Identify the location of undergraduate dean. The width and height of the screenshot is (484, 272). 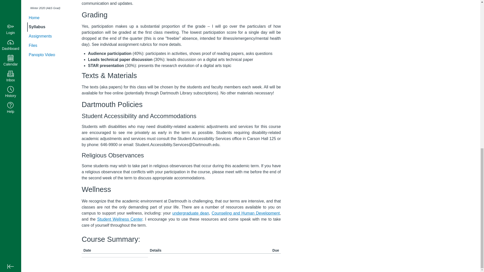
(191, 213).